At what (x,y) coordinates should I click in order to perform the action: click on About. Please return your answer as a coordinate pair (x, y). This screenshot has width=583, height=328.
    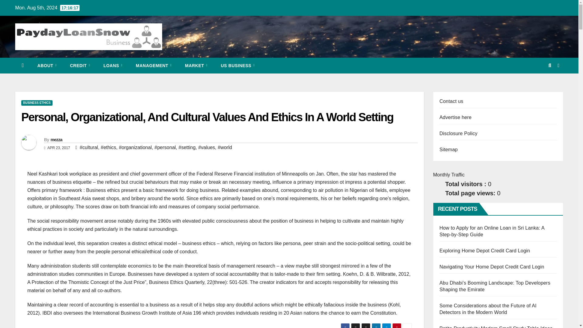
    Looking at the image, I should click on (47, 66).